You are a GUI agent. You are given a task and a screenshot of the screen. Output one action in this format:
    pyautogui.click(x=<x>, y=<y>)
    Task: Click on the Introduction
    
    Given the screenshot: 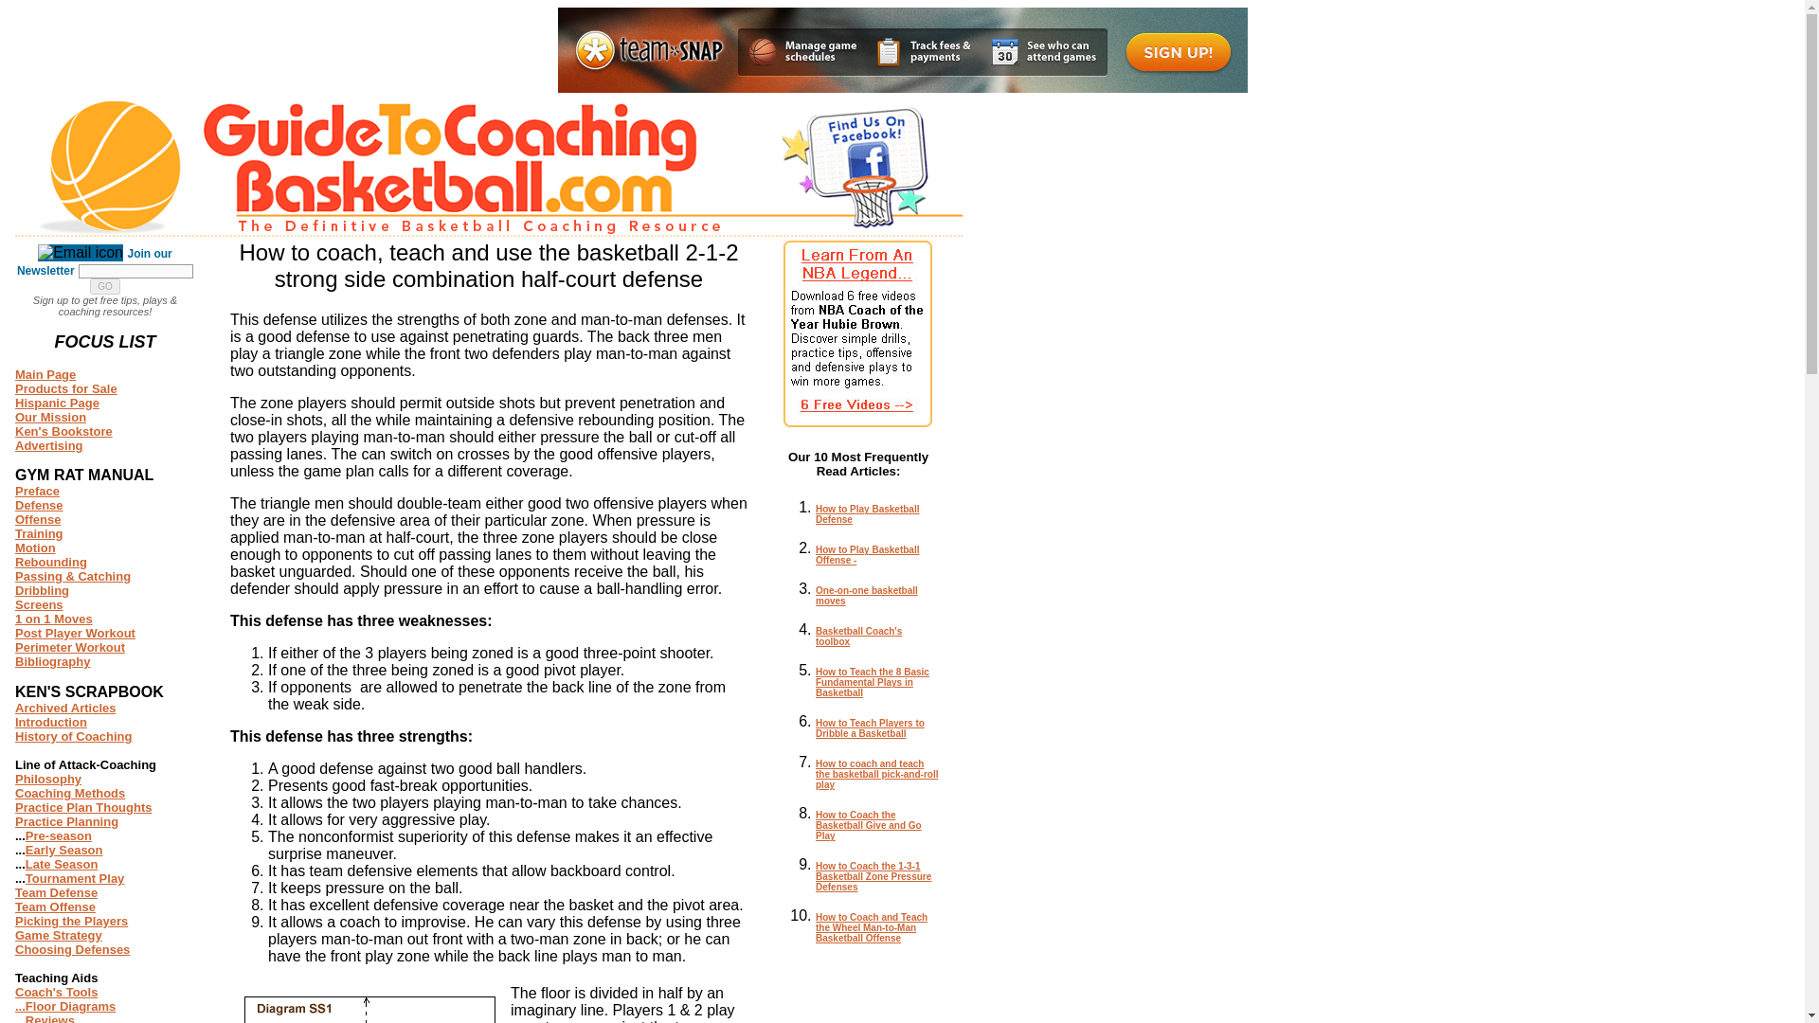 What is the action you would take?
    pyautogui.click(x=51, y=722)
    